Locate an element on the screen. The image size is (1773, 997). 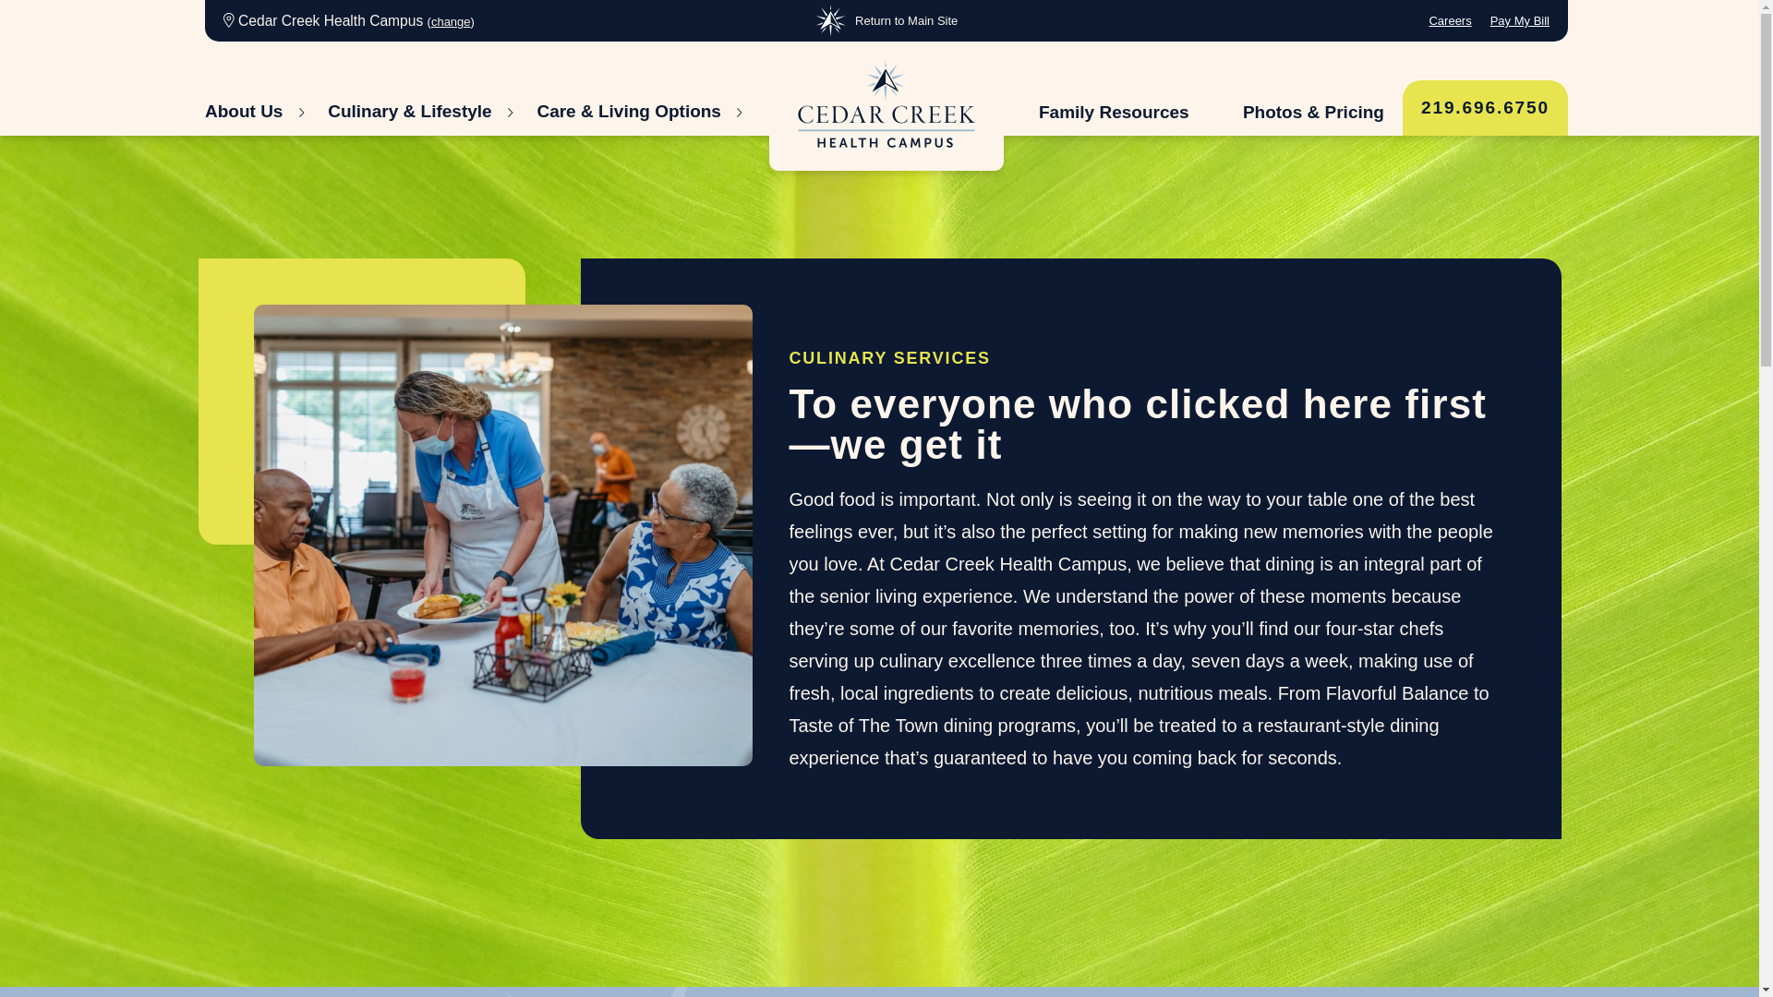
Family Resources is located at coordinates (1114, 113).